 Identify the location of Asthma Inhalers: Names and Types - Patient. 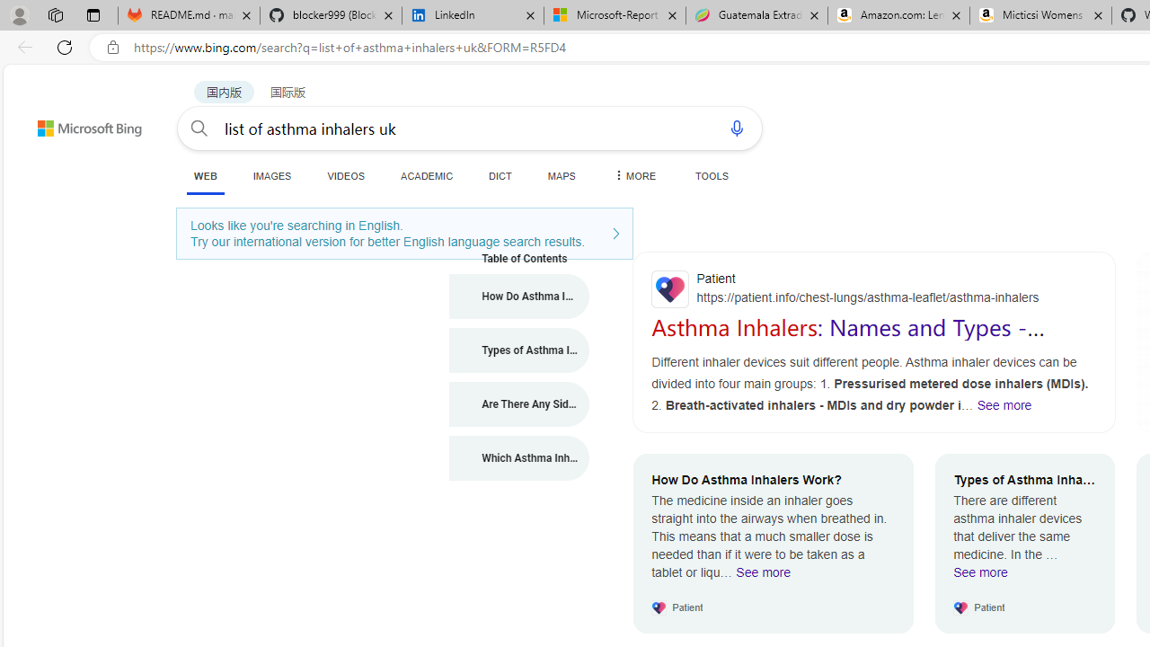
(848, 340).